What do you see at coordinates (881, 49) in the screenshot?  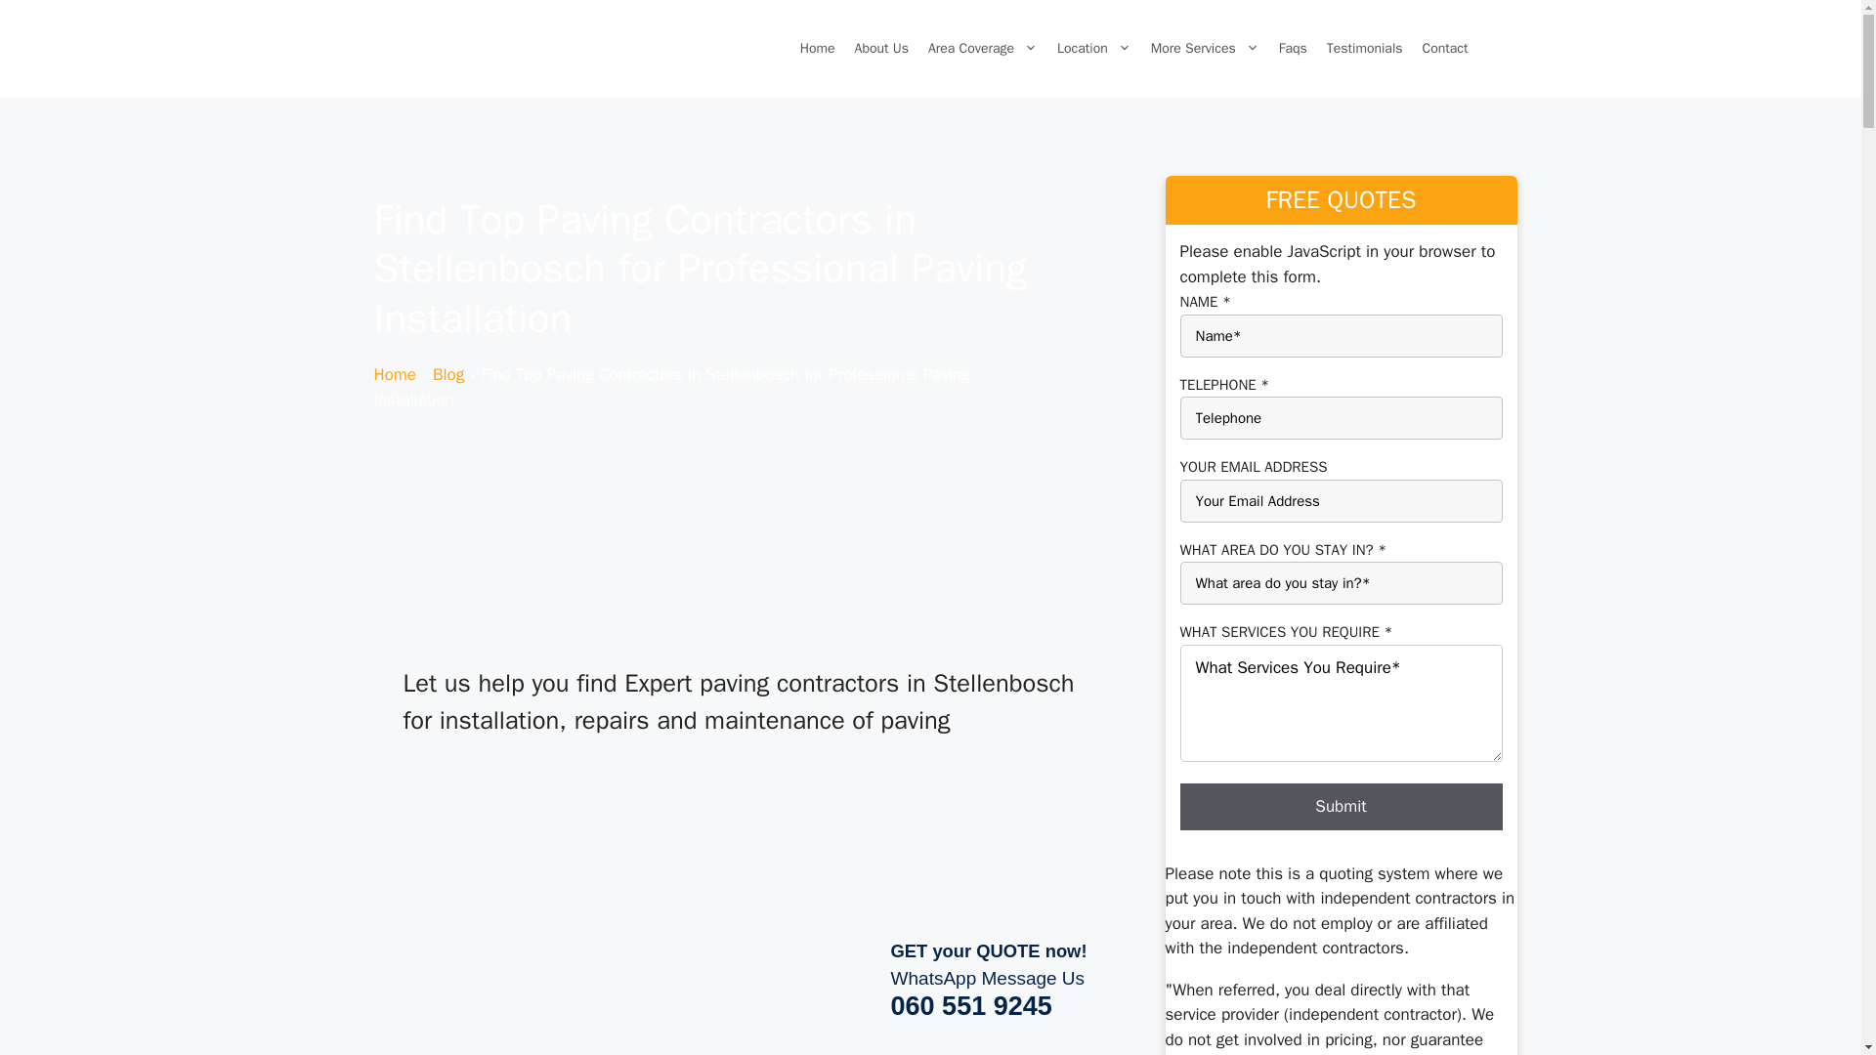 I see `About Us` at bounding box center [881, 49].